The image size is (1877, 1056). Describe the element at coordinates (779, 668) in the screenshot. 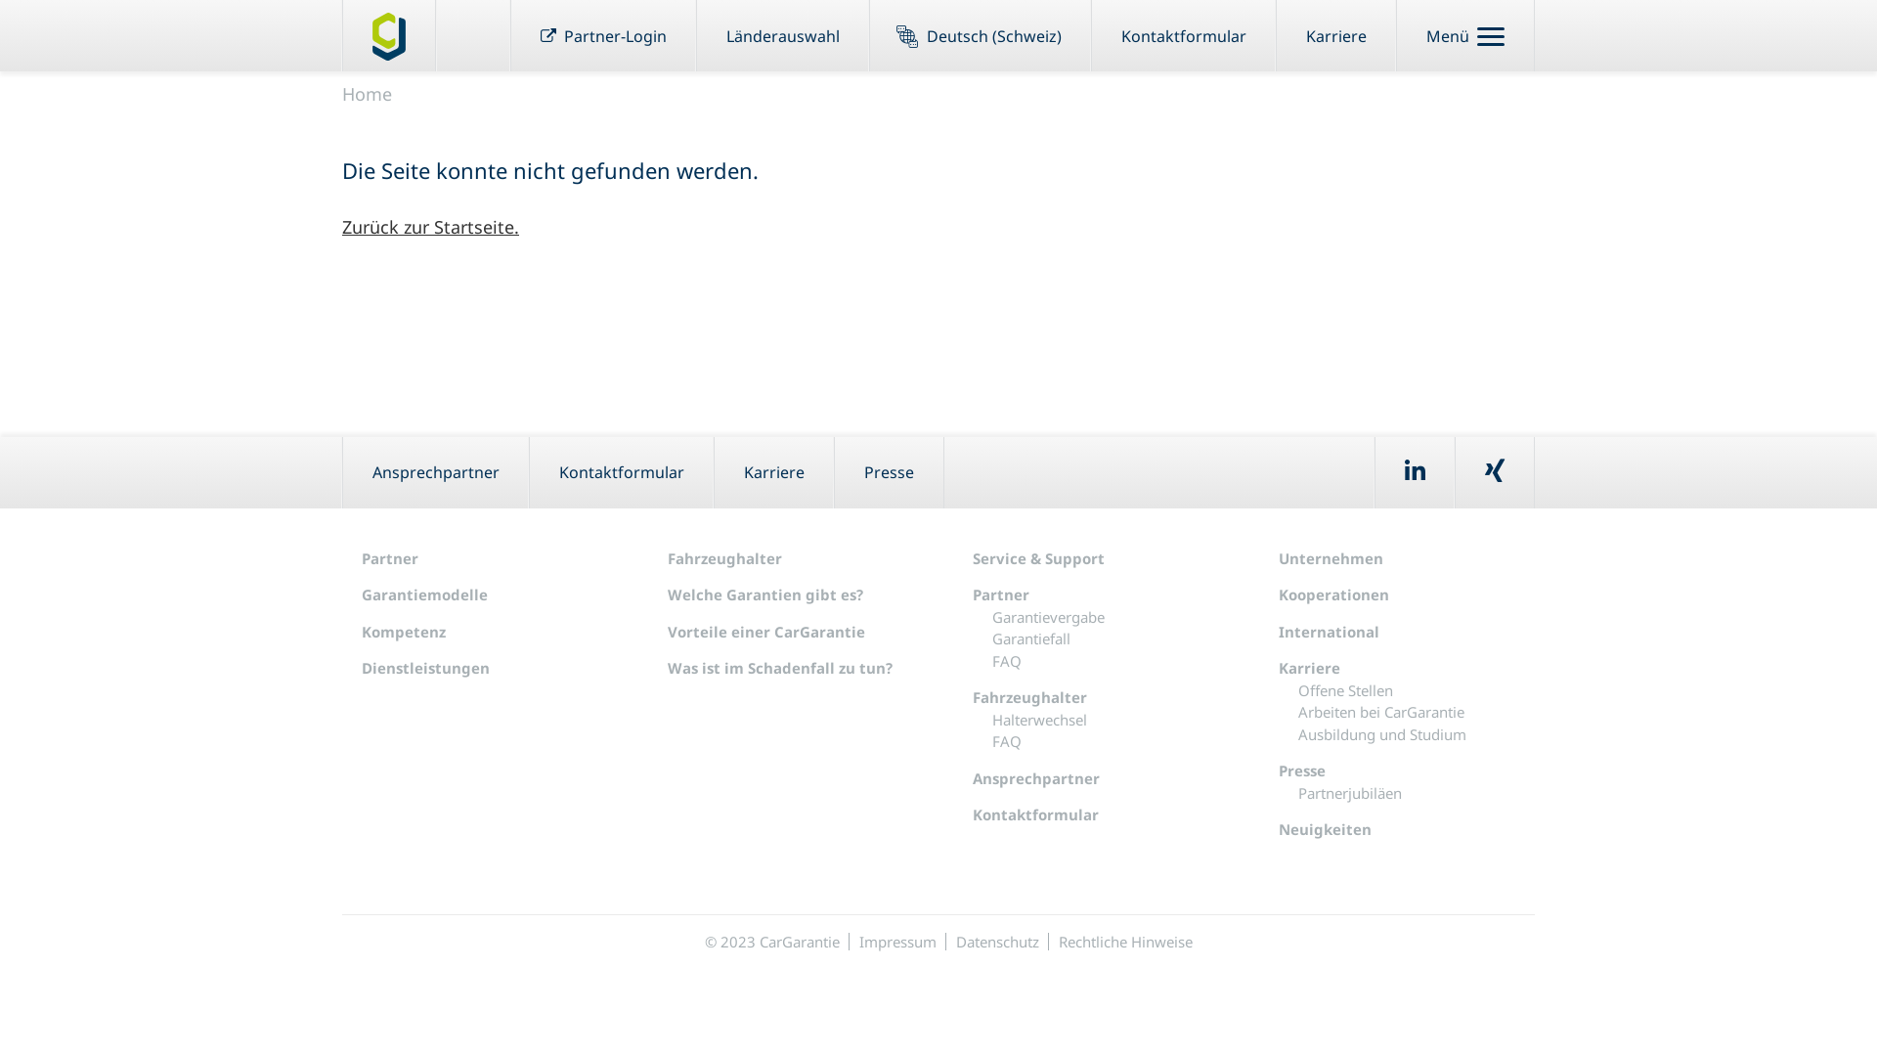

I see `Was ist im Schadenfall zu tun?` at that location.